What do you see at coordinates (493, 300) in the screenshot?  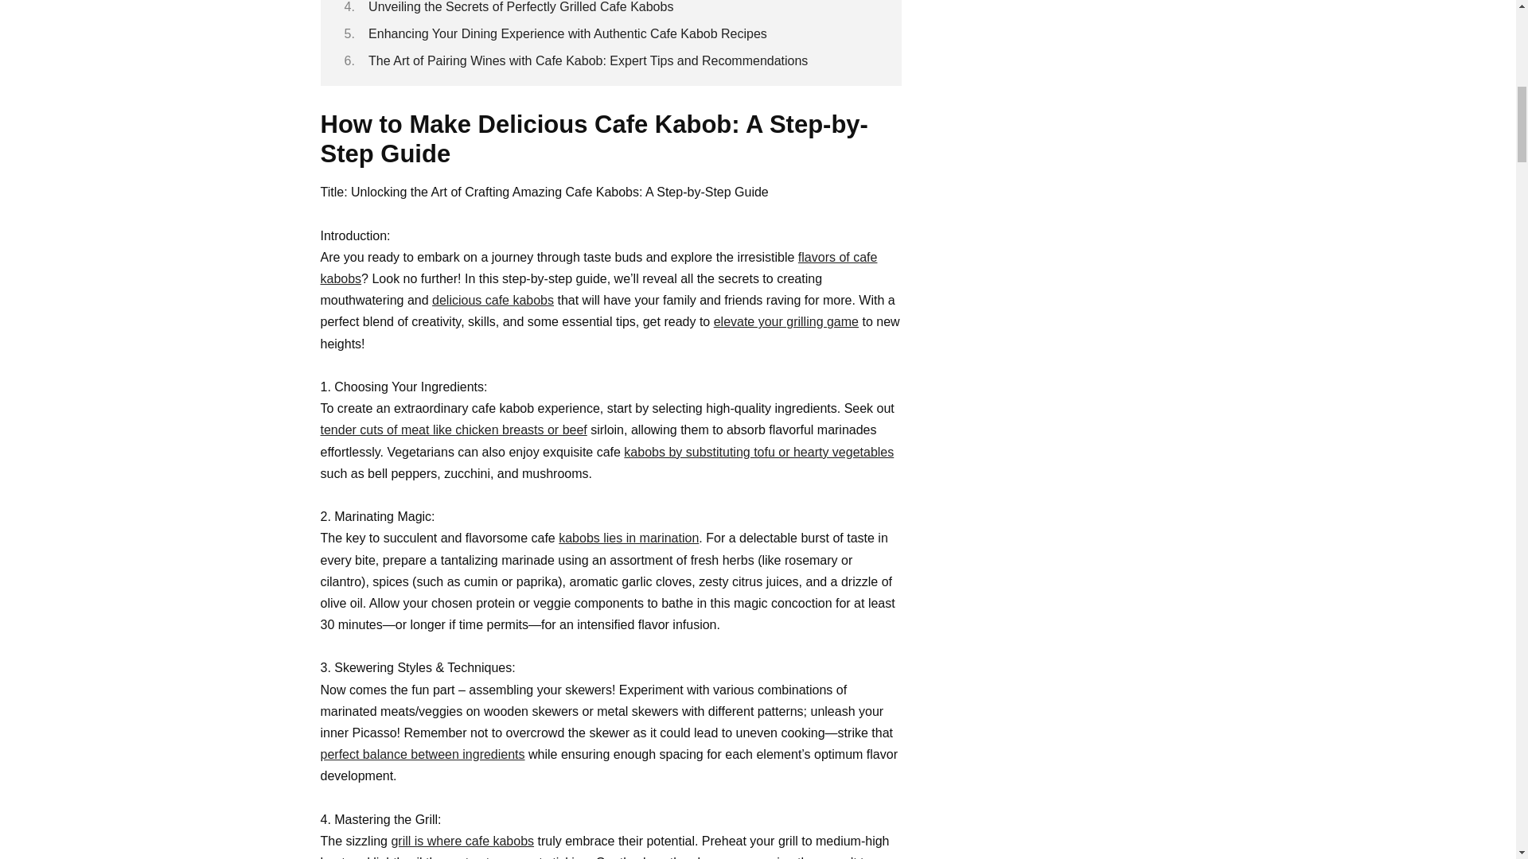 I see `delicious cafe kabobs` at bounding box center [493, 300].